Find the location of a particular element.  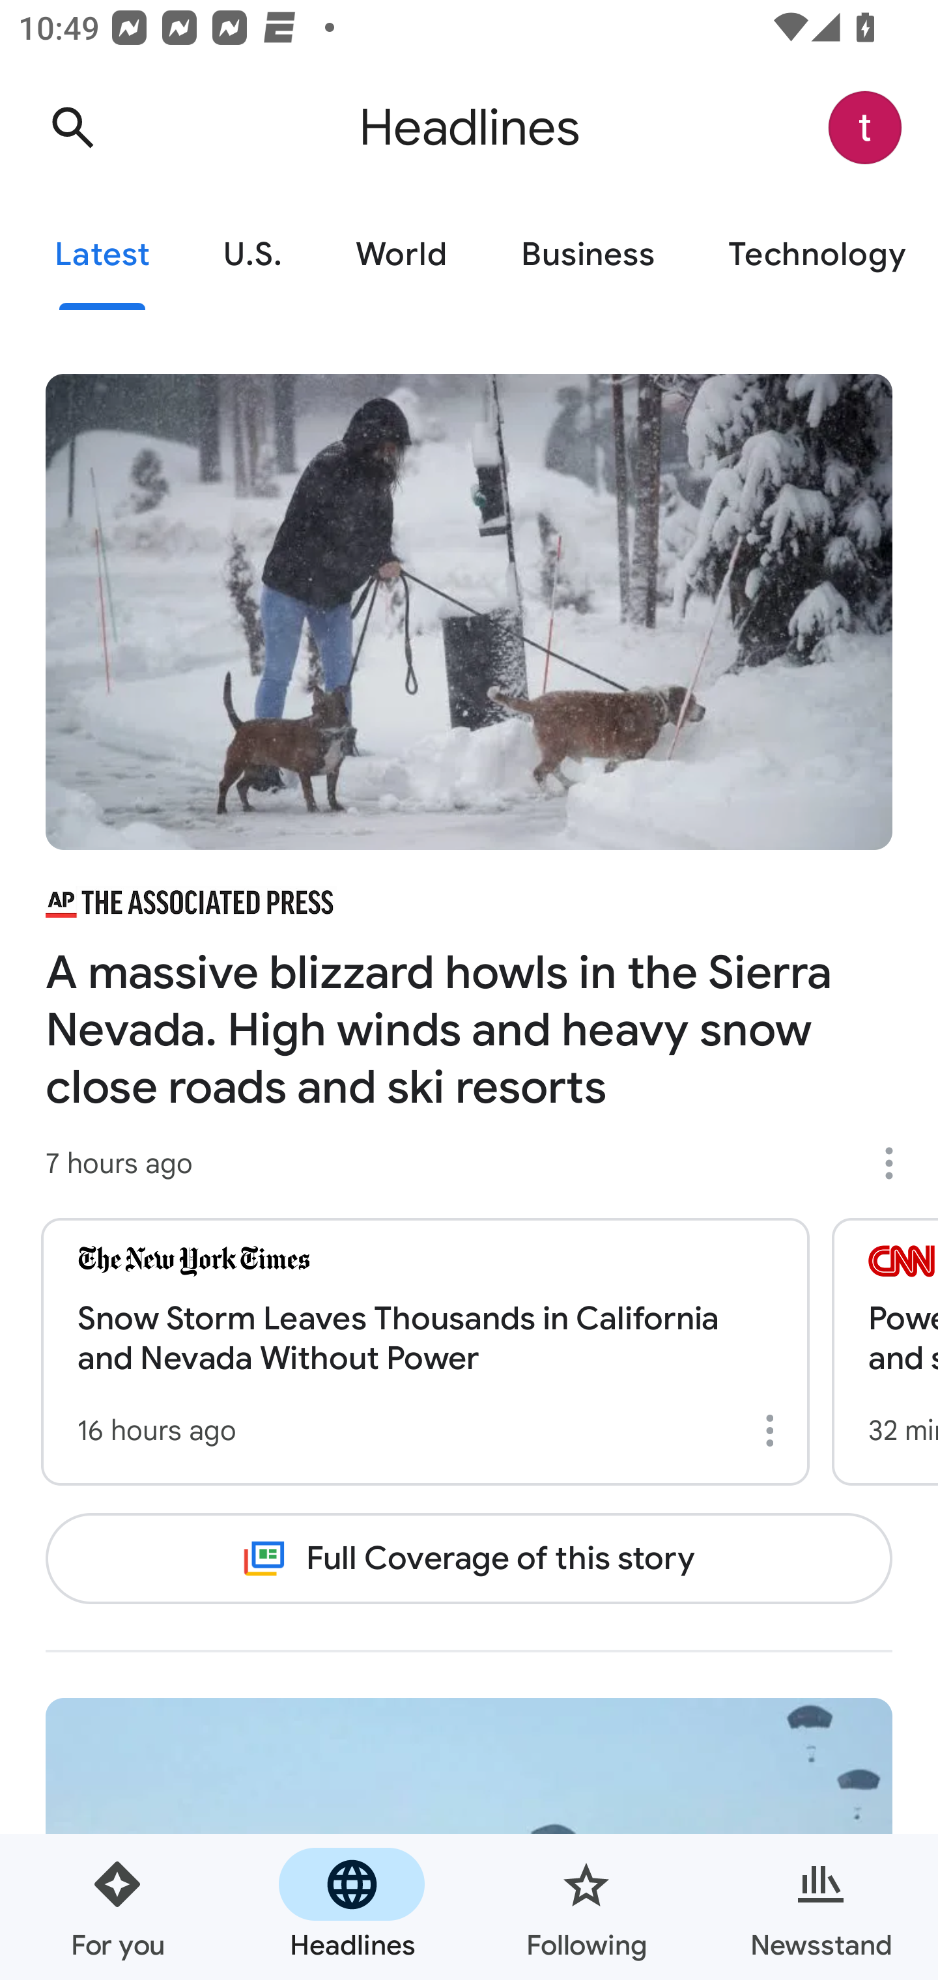

U.S. is located at coordinates (253, 255).